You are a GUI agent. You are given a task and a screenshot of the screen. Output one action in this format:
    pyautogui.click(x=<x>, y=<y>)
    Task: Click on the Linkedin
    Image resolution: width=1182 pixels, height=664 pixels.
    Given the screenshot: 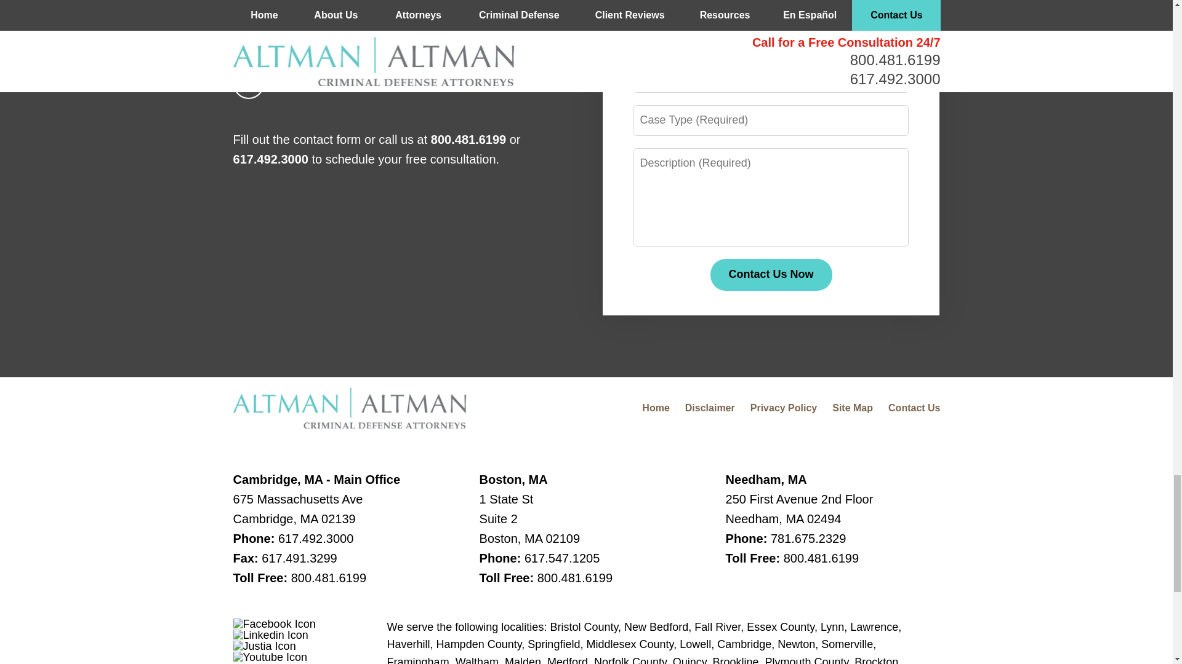 What is the action you would take?
    pyautogui.click(x=271, y=634)
    